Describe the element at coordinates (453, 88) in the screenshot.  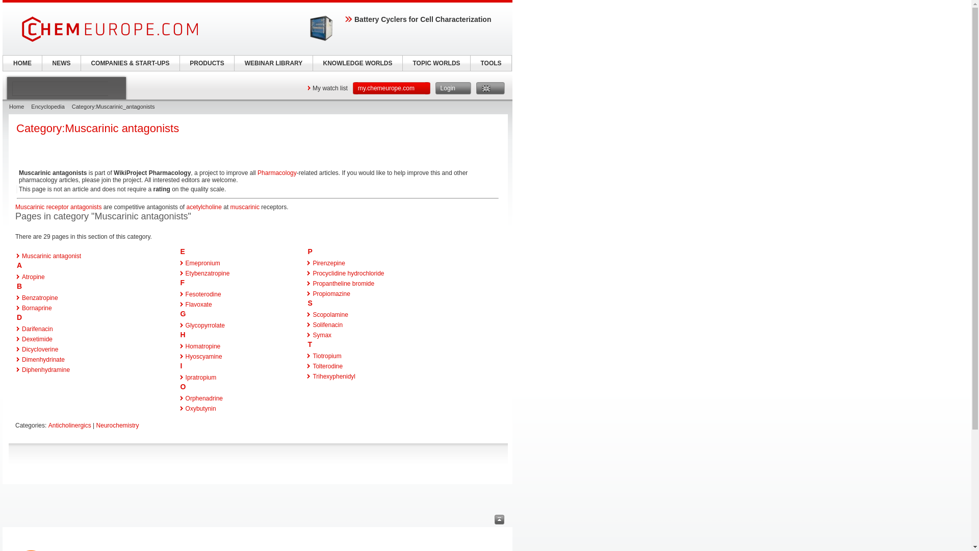
I see `Login  ` at that location.